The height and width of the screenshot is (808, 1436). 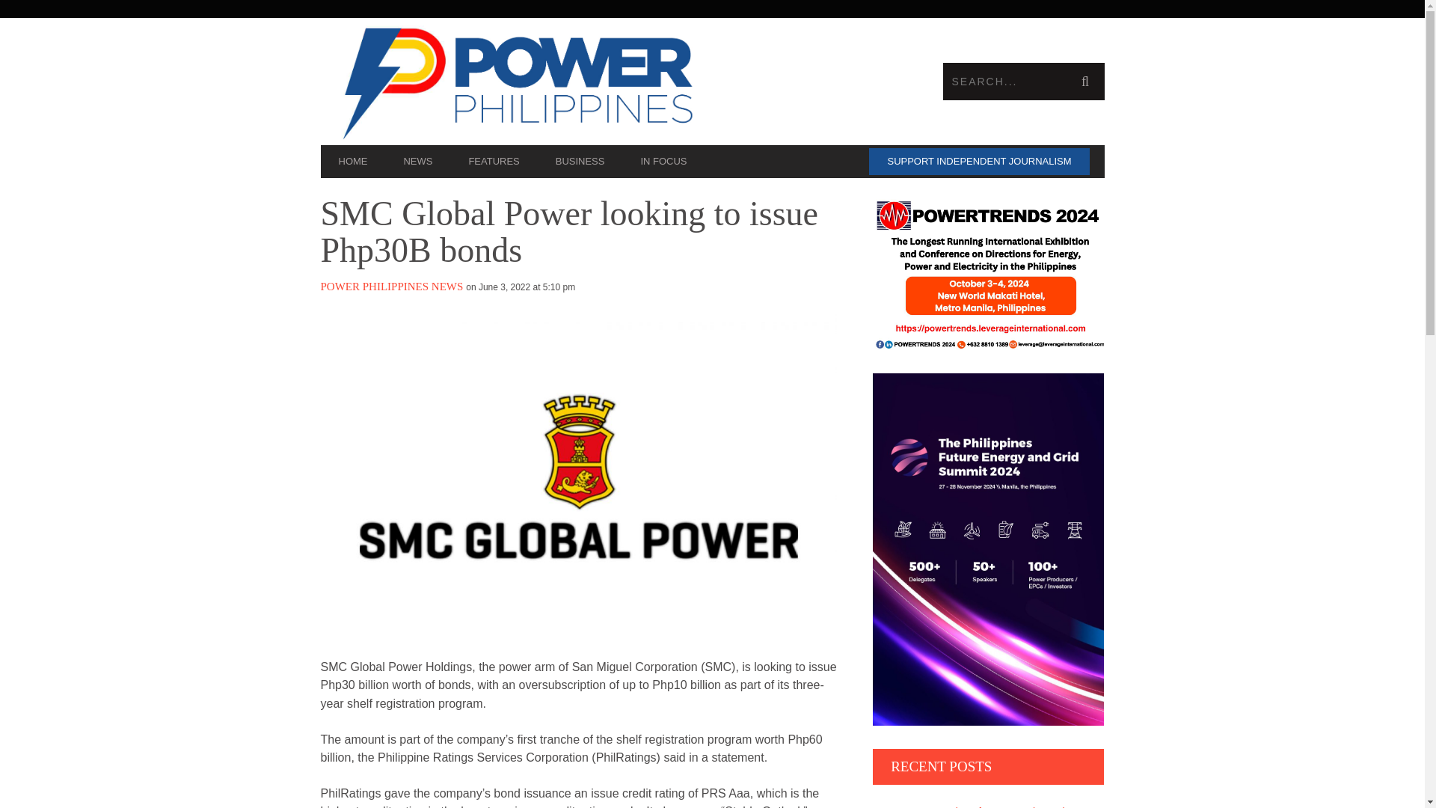 What do you see at coordinates (989, 804) in the screenshot?
I see `BOI grants green lane for Terra Solar project` at bounding box center [989, 804].